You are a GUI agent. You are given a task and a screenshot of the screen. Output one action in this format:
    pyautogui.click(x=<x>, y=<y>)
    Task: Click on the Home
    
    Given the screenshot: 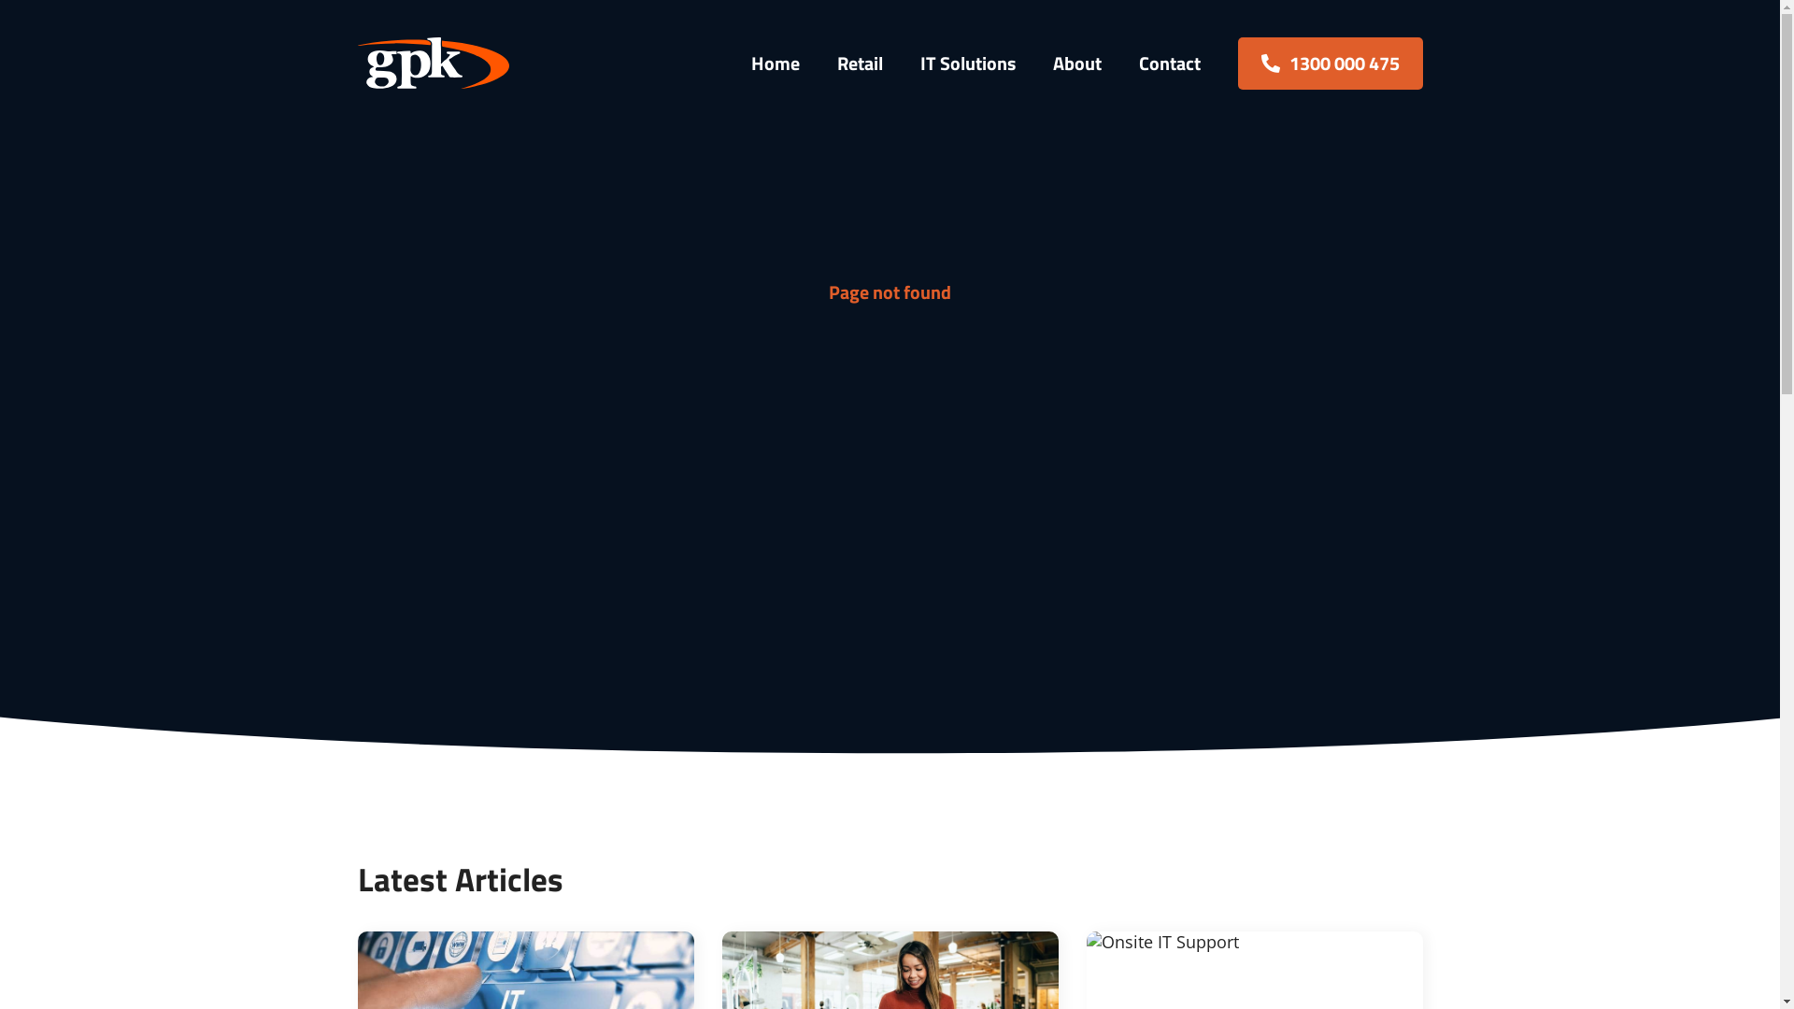 What is the action you would take?
    pyautogui.click(x=776, y=63)
    